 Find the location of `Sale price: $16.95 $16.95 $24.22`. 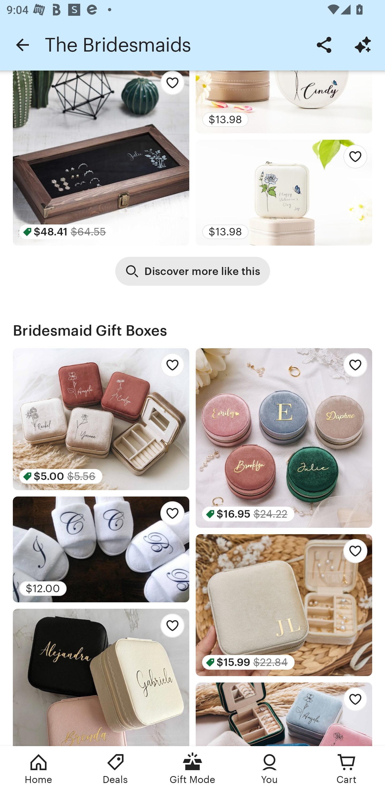

Sale price: $16.95 $16.95 $24.22 is located at coordinates (284, 438).